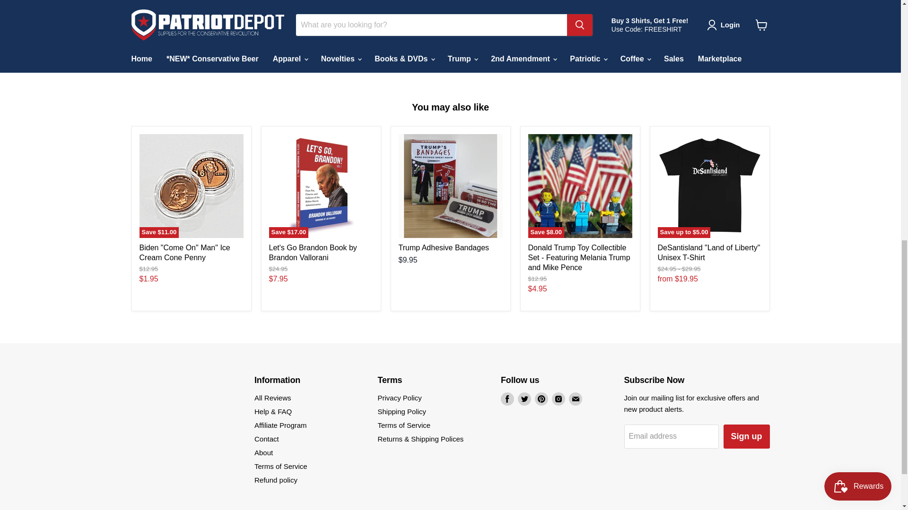  I want to click on Instagram, so click(558, 399).